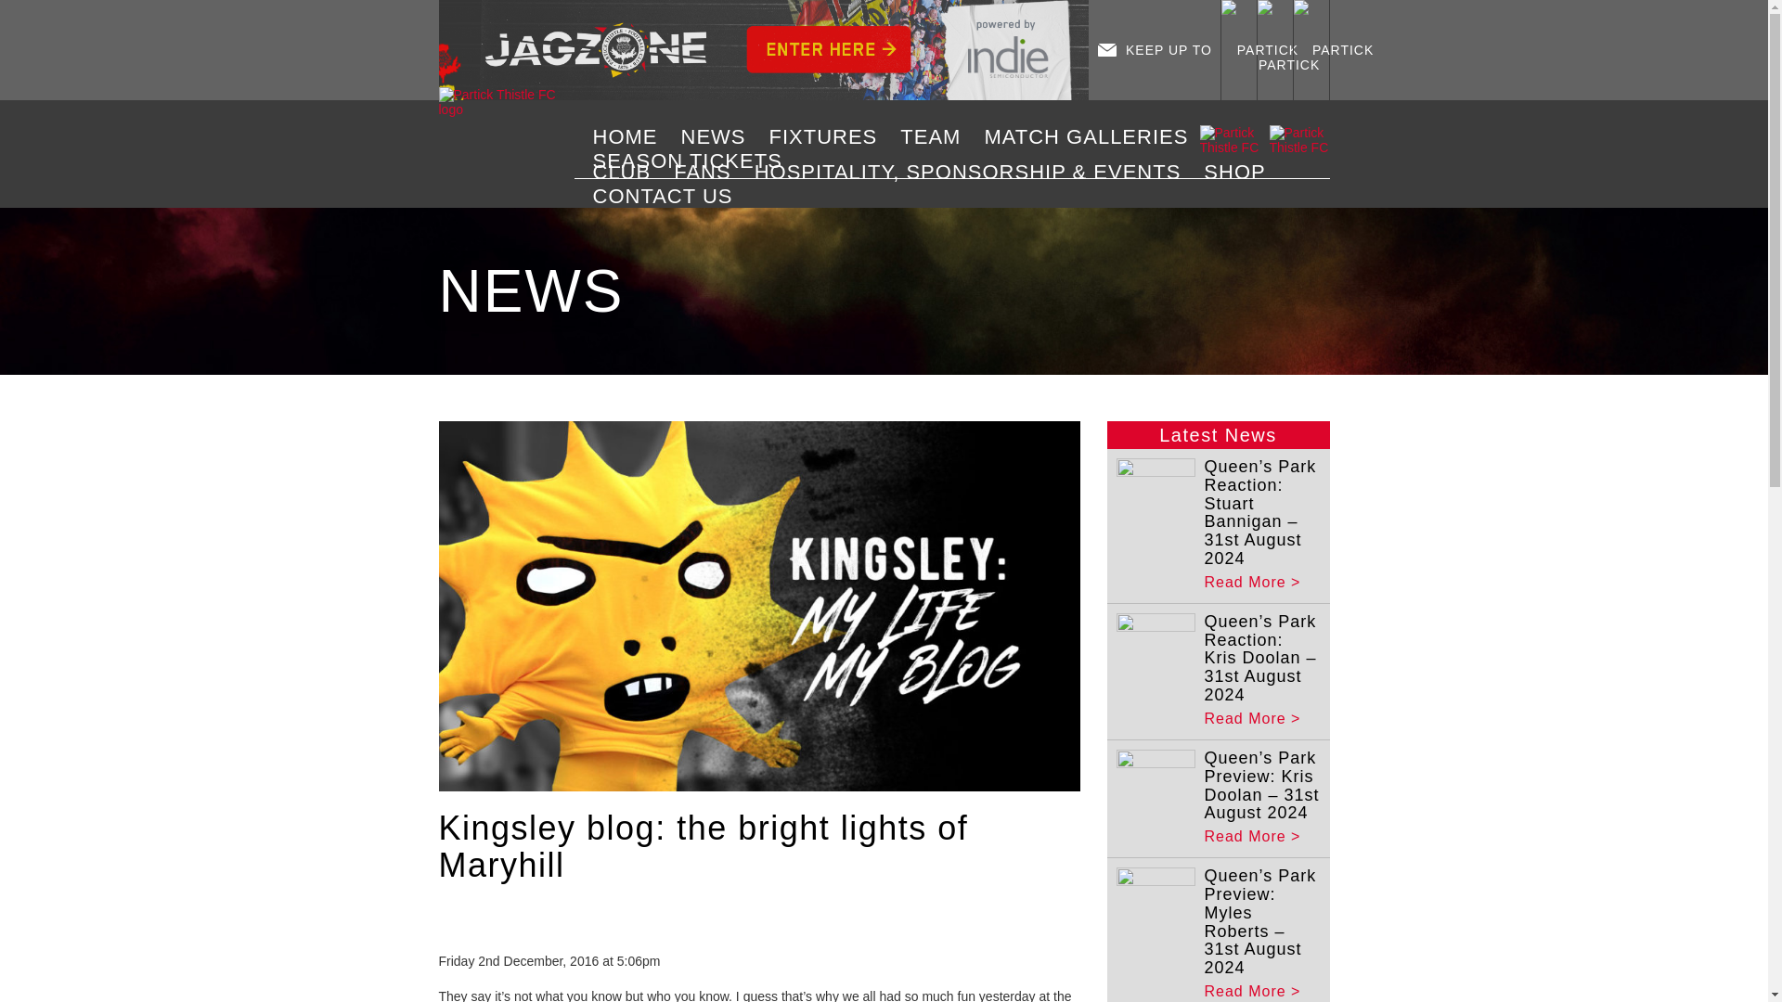 The width and height of the screenshot is (1782, 1002). Describe the element at coordinates (763, 50) in the screenshot. I see `Enter the JAGZONE` at that location.